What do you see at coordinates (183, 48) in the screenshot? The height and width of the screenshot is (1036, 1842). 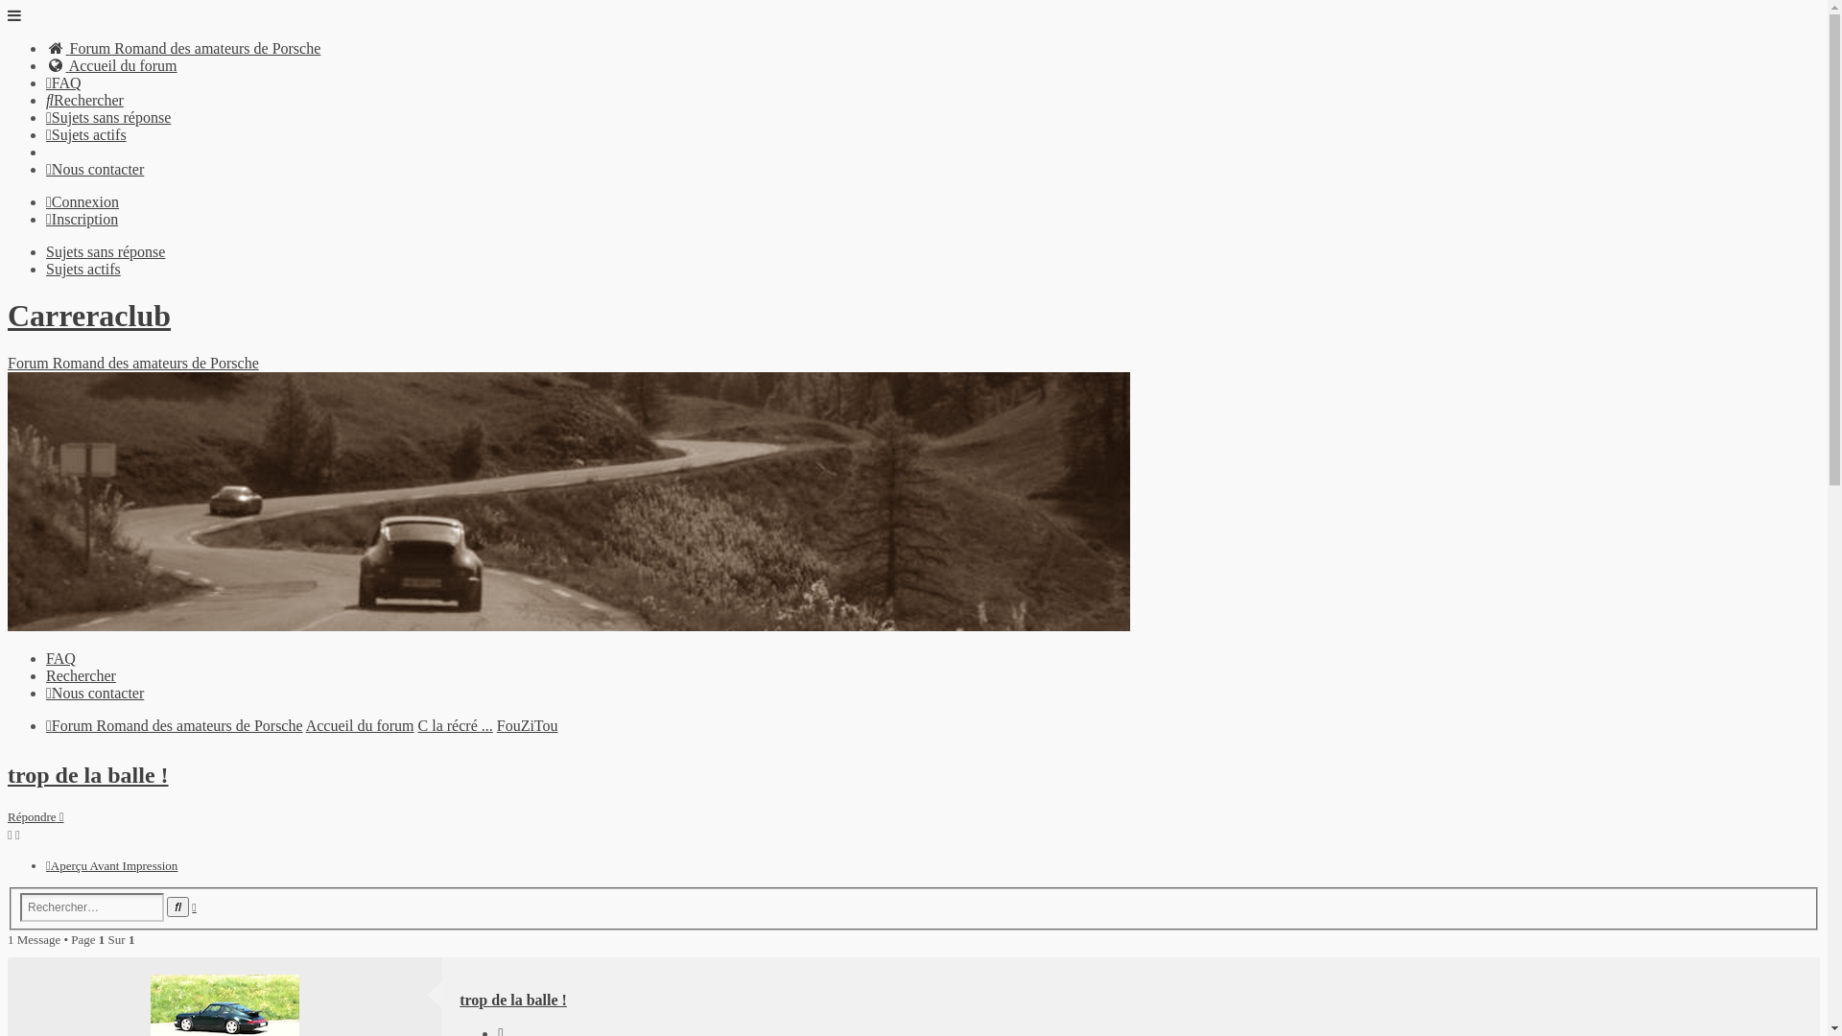 I see `Forum Romand des amateurs de Porsche` at bounding box center [183, 48].